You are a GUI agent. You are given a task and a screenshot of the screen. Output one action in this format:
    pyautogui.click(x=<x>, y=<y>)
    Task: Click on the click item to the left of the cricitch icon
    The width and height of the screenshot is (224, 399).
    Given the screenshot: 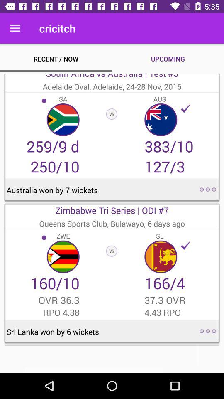 What is the action you would take?
    pyautogui.click(x=15, y=28)
    